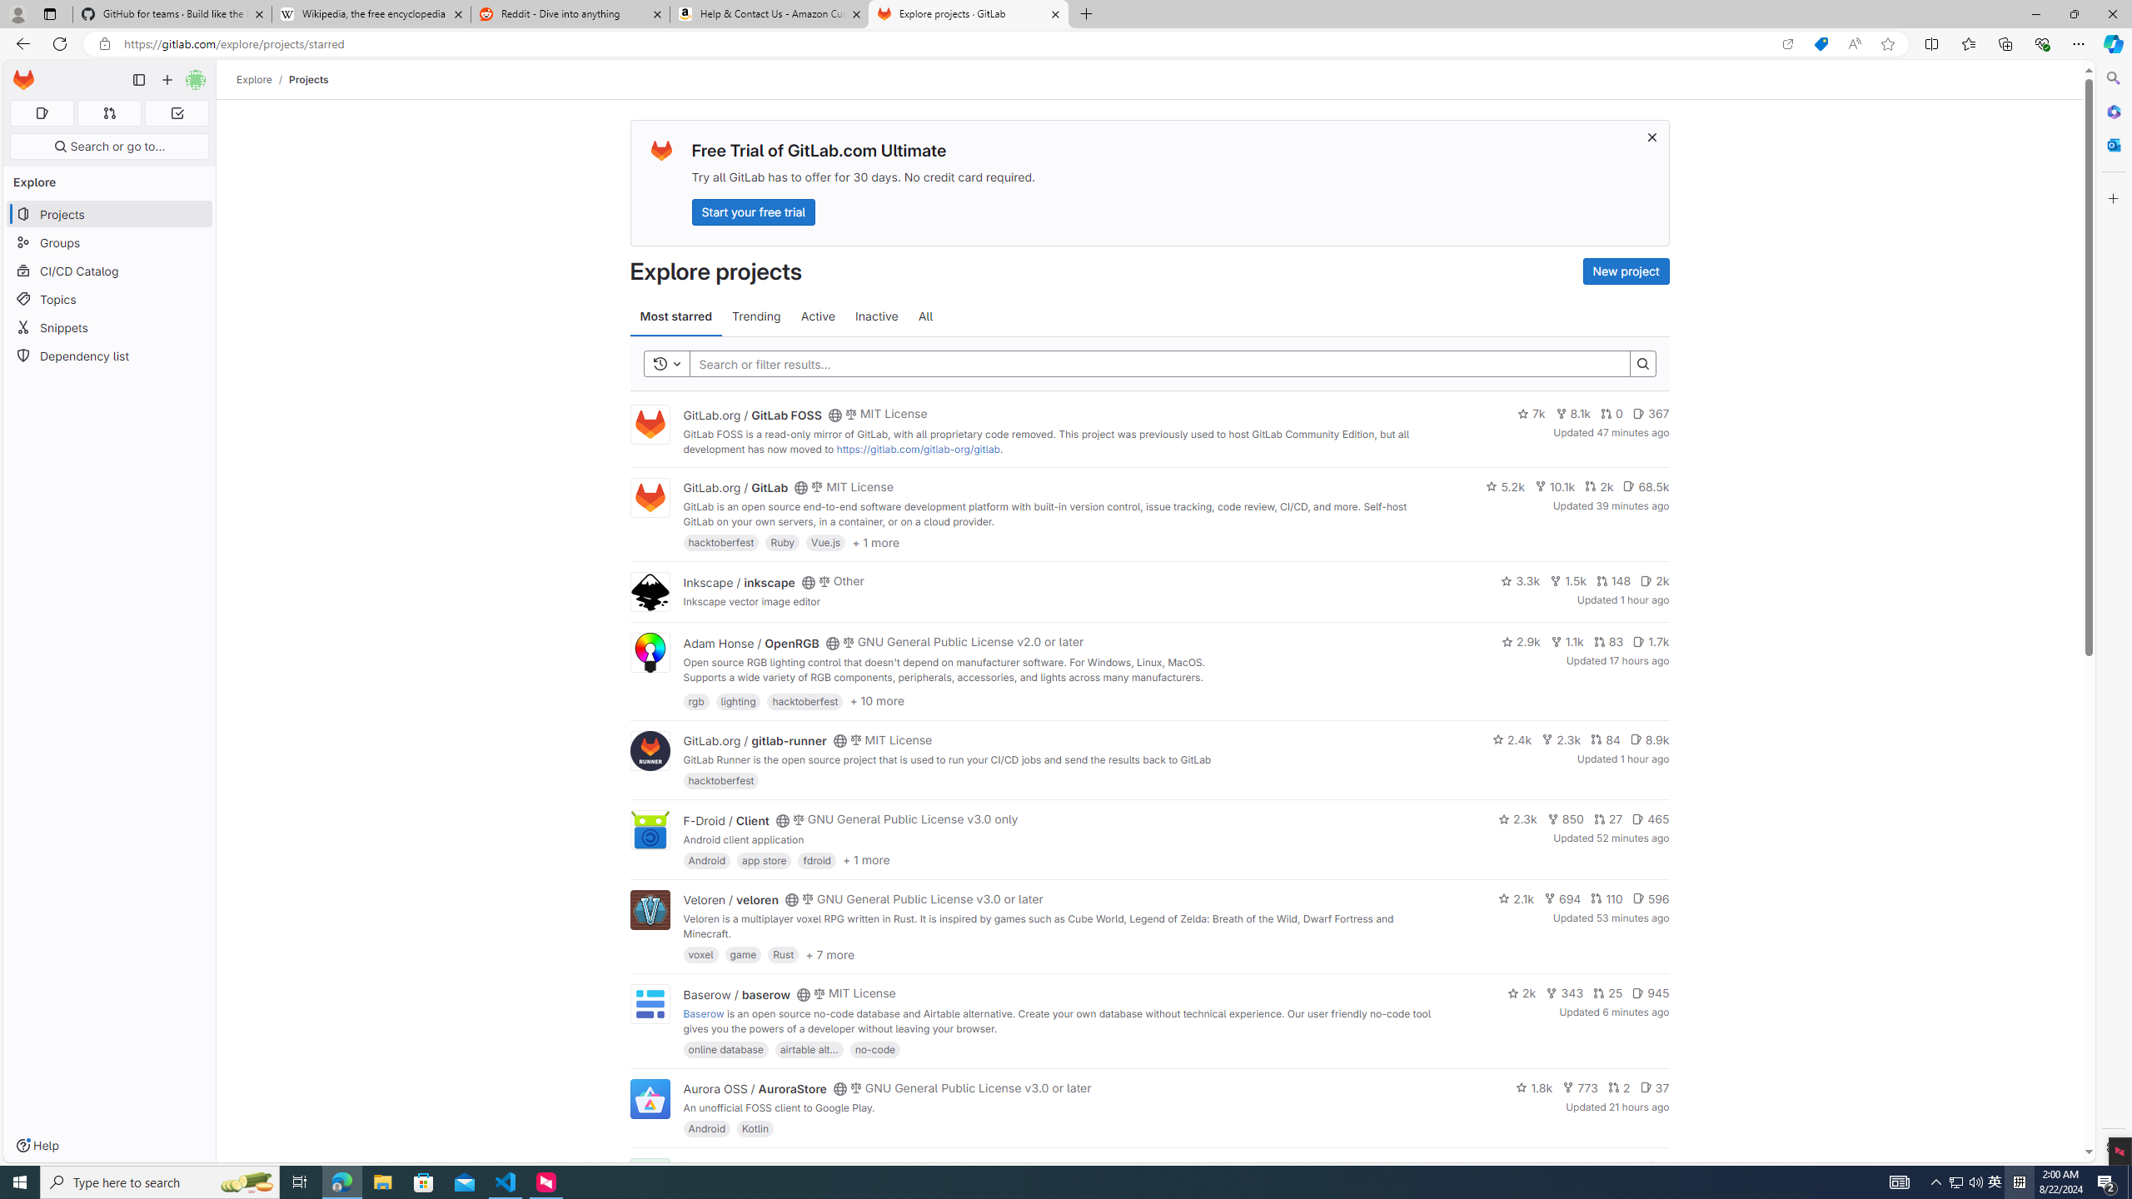  Describe the element at coordinates (1606, 898) in the screenshot. I see `110` at that location.